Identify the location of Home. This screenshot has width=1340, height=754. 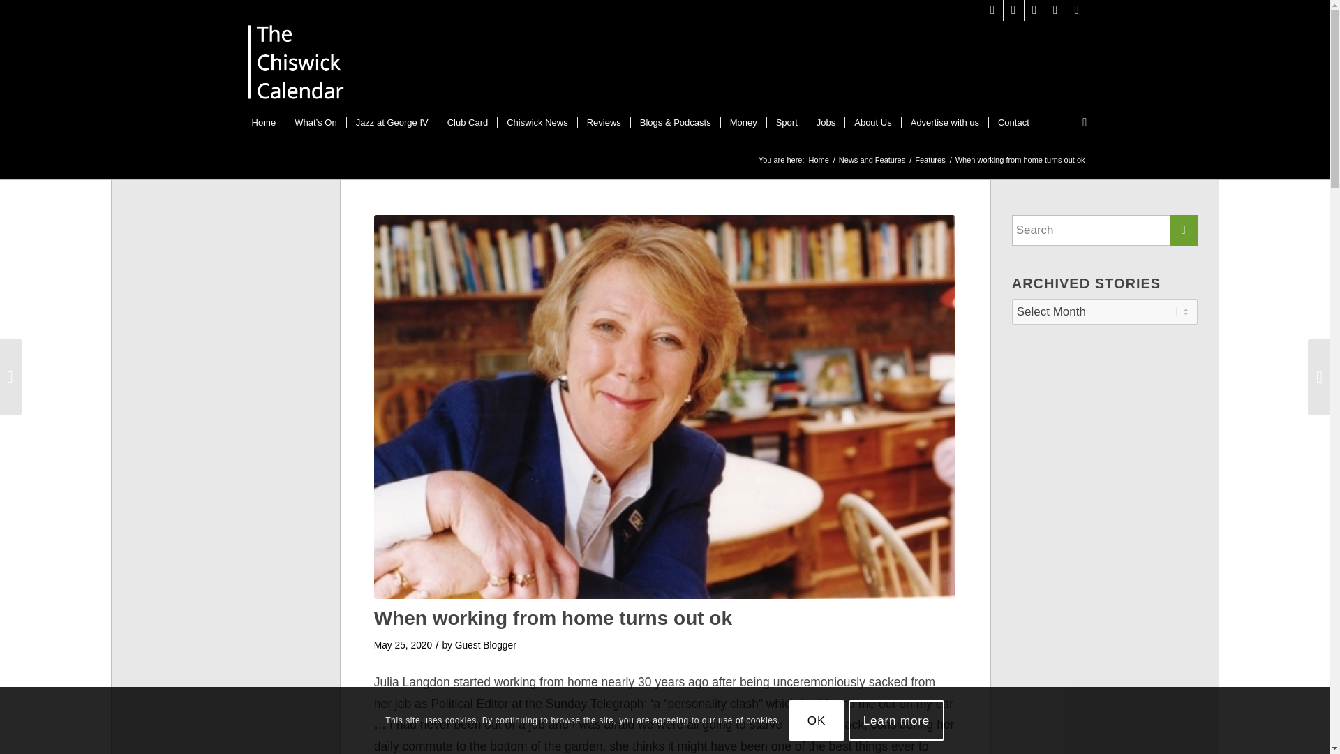
(264, 123).